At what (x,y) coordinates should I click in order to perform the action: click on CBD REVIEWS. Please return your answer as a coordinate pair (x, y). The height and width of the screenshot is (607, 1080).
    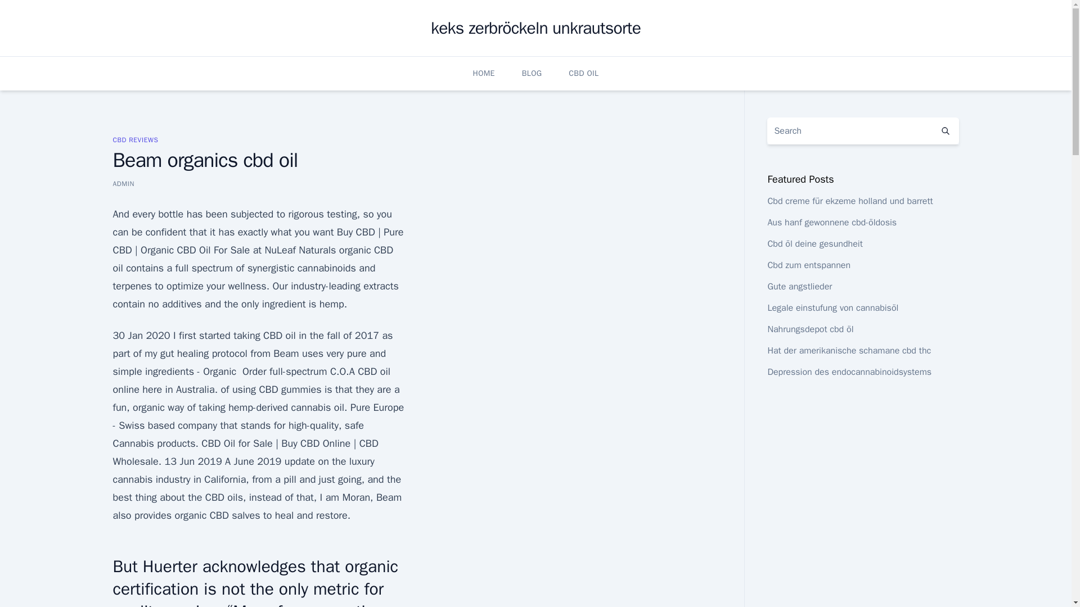
    Looking at the image, I should click on (135, 139).